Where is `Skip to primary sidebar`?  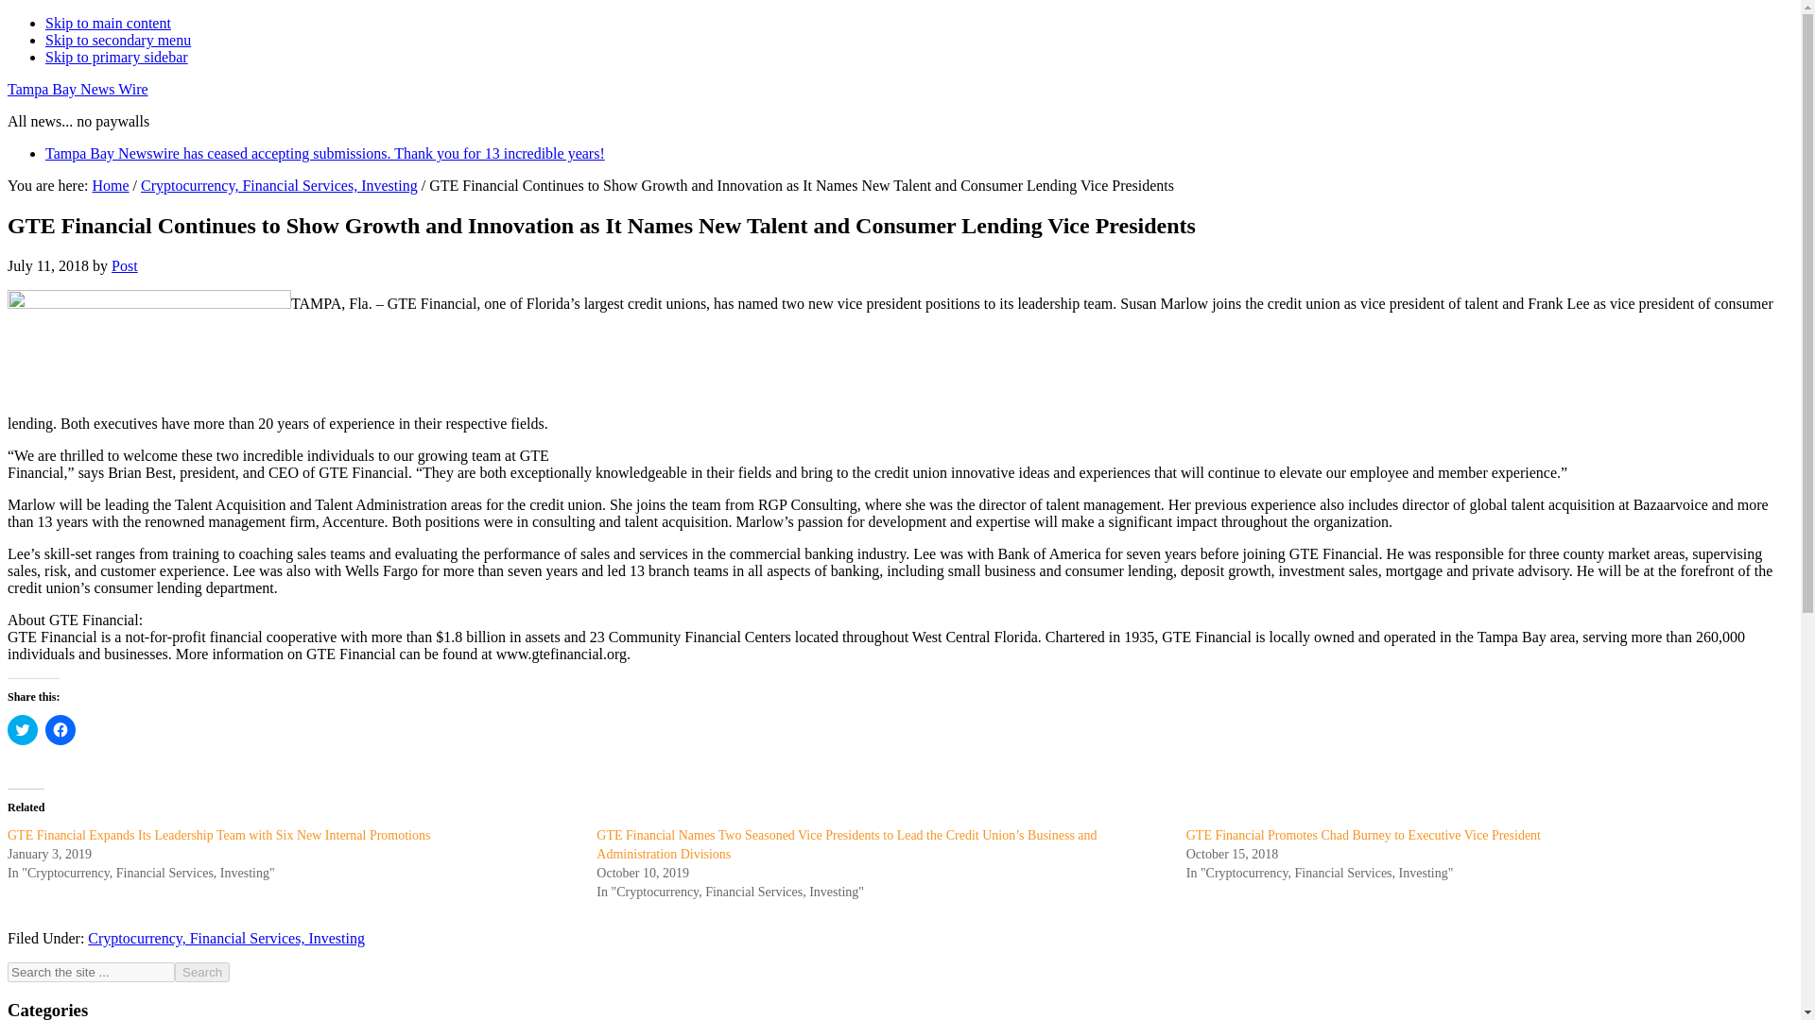 Skip to primary sidebar is located at coordinates (117, 57).